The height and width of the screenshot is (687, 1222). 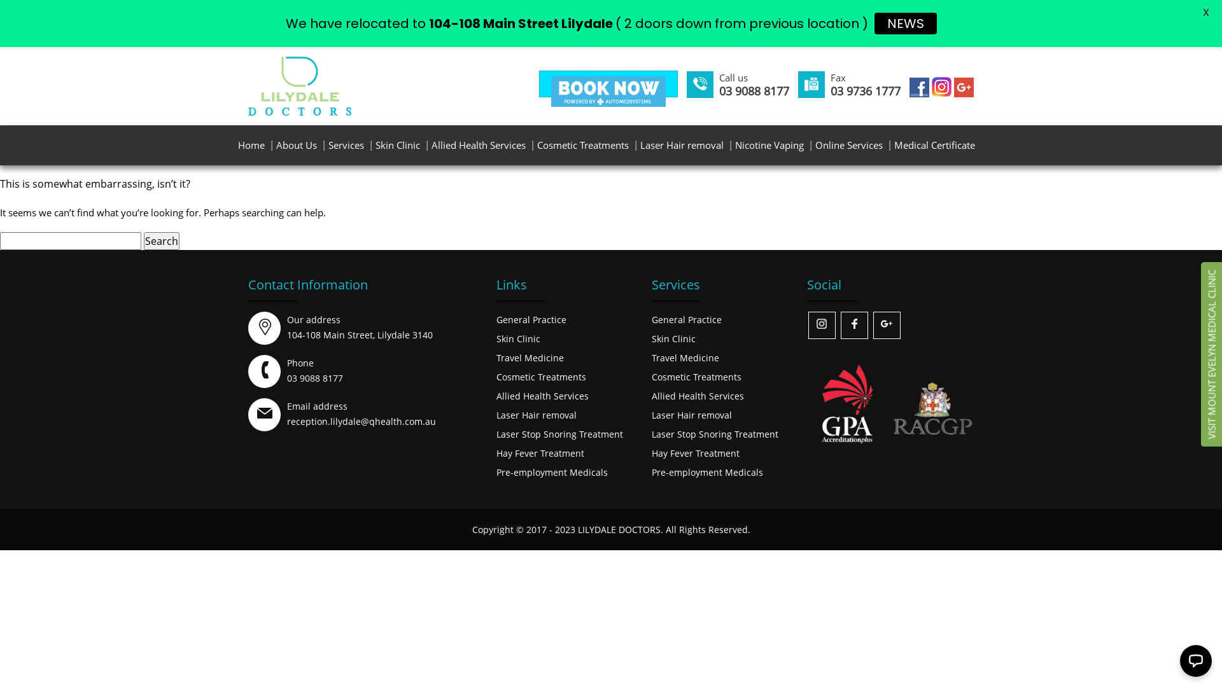 What do you see at coordinates (685, 357) in the screenshot?
I see `Travel Medicine` at bounding box center [685, 357].